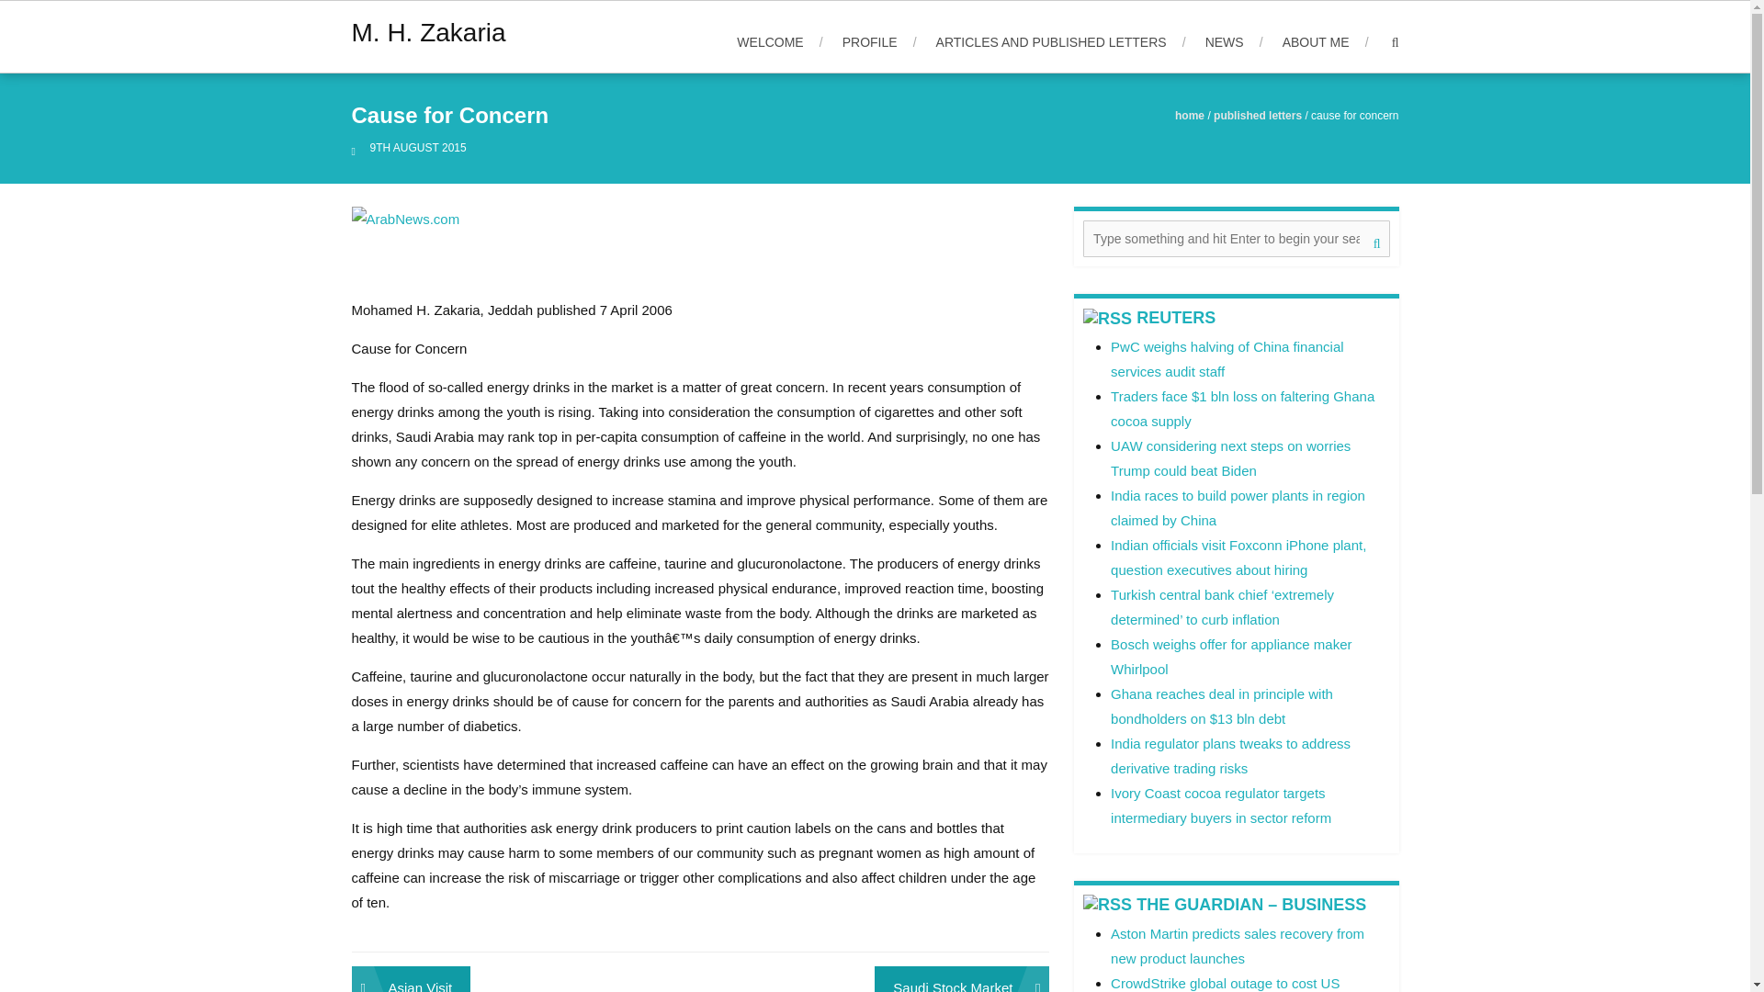 The width and height of the screenshot is (1764, 992). Describe the element at coordinates (1060, 42) in the screenshot. I see `ARTICLES AND PUBLISHED LETTERS` at that location.